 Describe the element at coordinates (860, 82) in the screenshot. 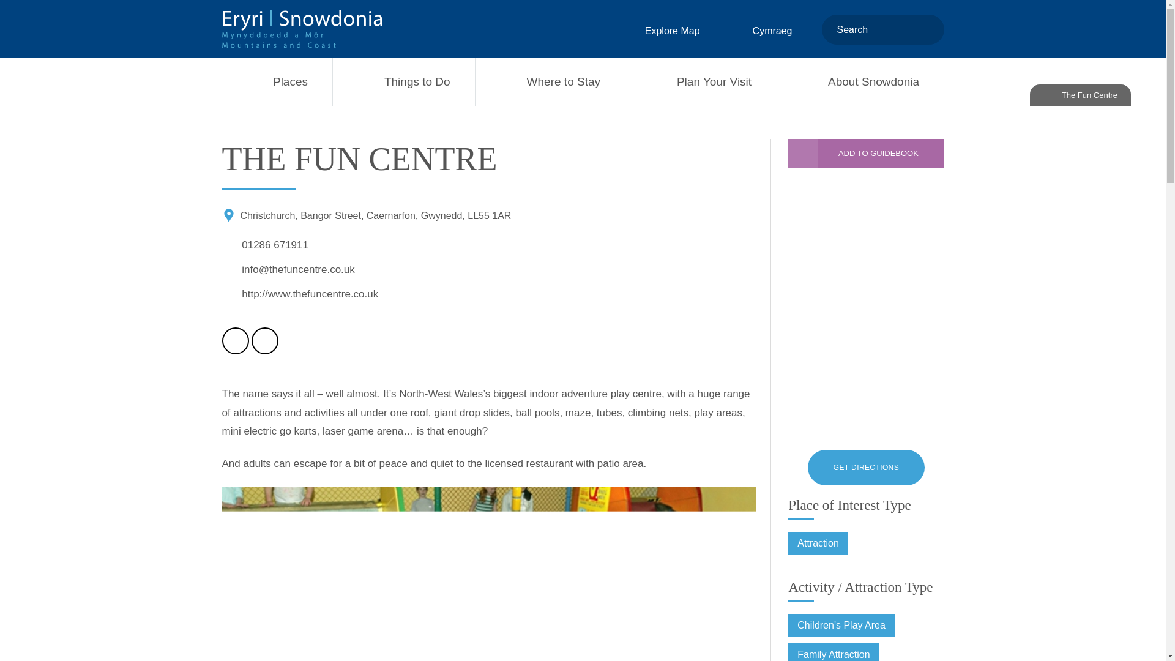

I see `About Snowdonia` at that location.